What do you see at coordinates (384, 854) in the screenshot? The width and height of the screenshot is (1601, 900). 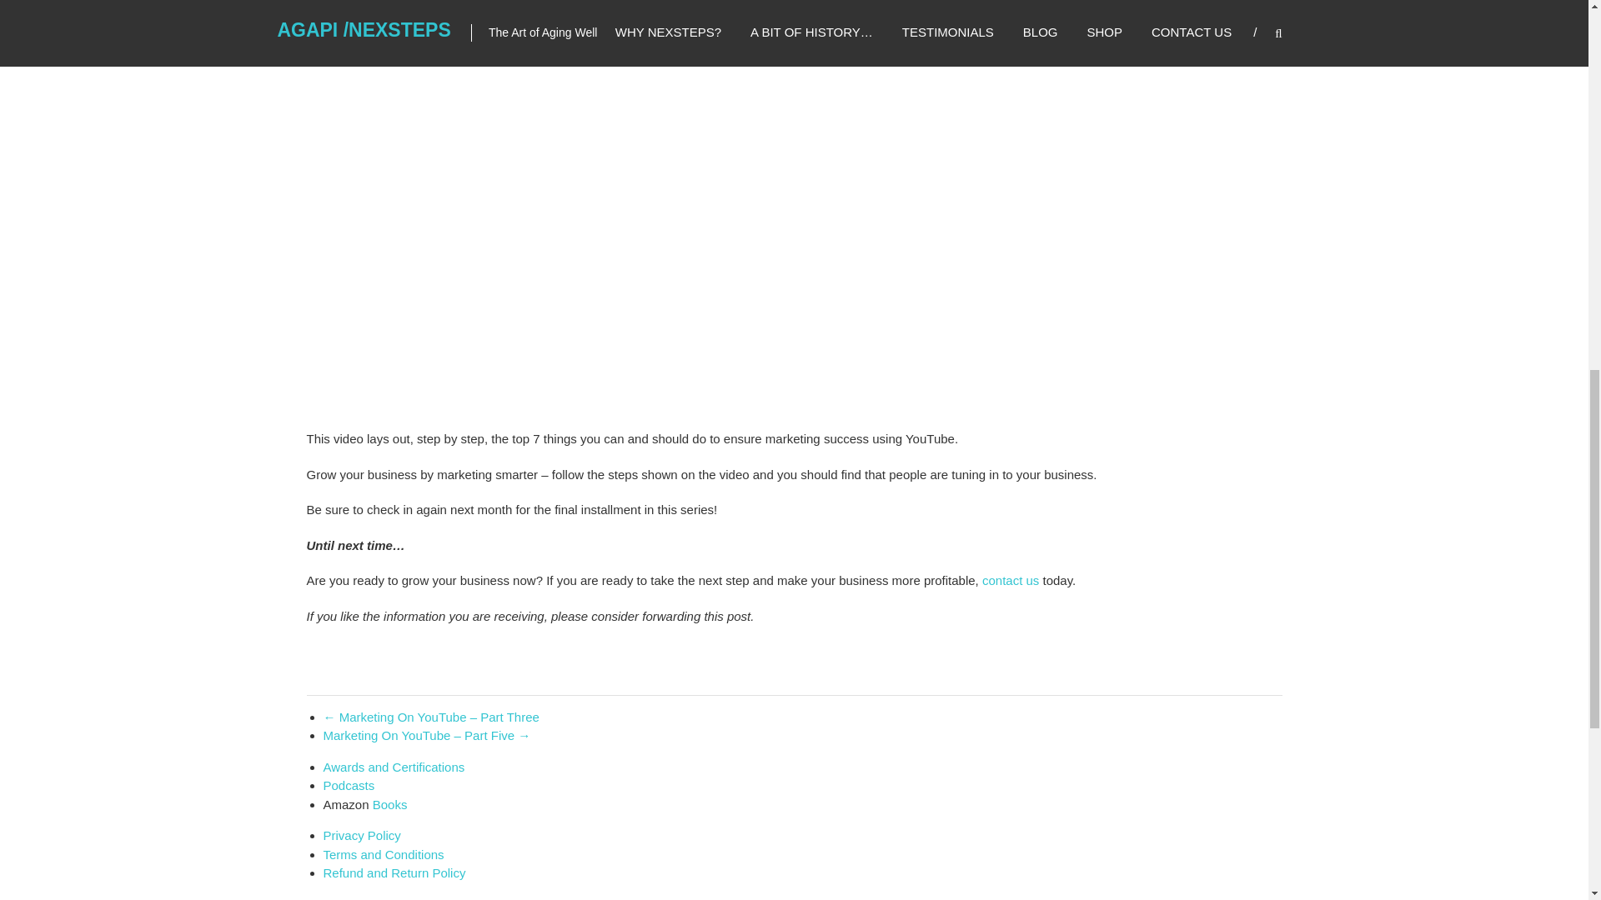 I see `Terms and Conditions` at bounding box center [384, 854].